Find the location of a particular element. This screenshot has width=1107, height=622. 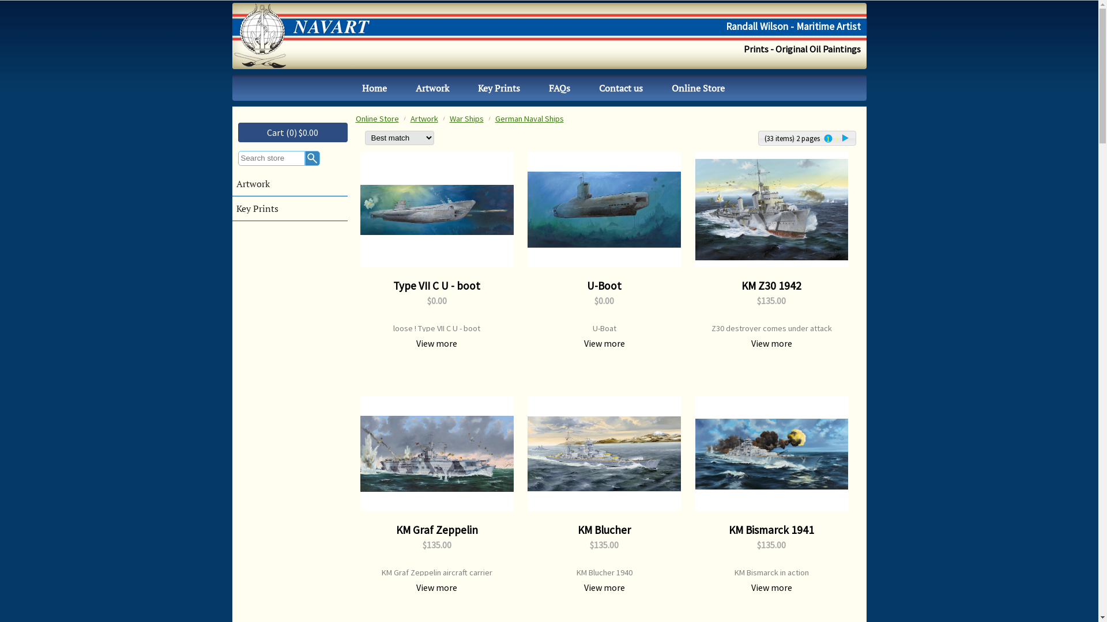

War Ships is located at coordinates (467, 119).